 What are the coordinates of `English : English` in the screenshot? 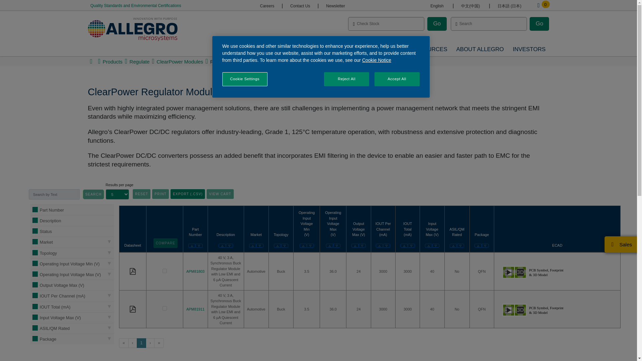 It's located at (437, 6).